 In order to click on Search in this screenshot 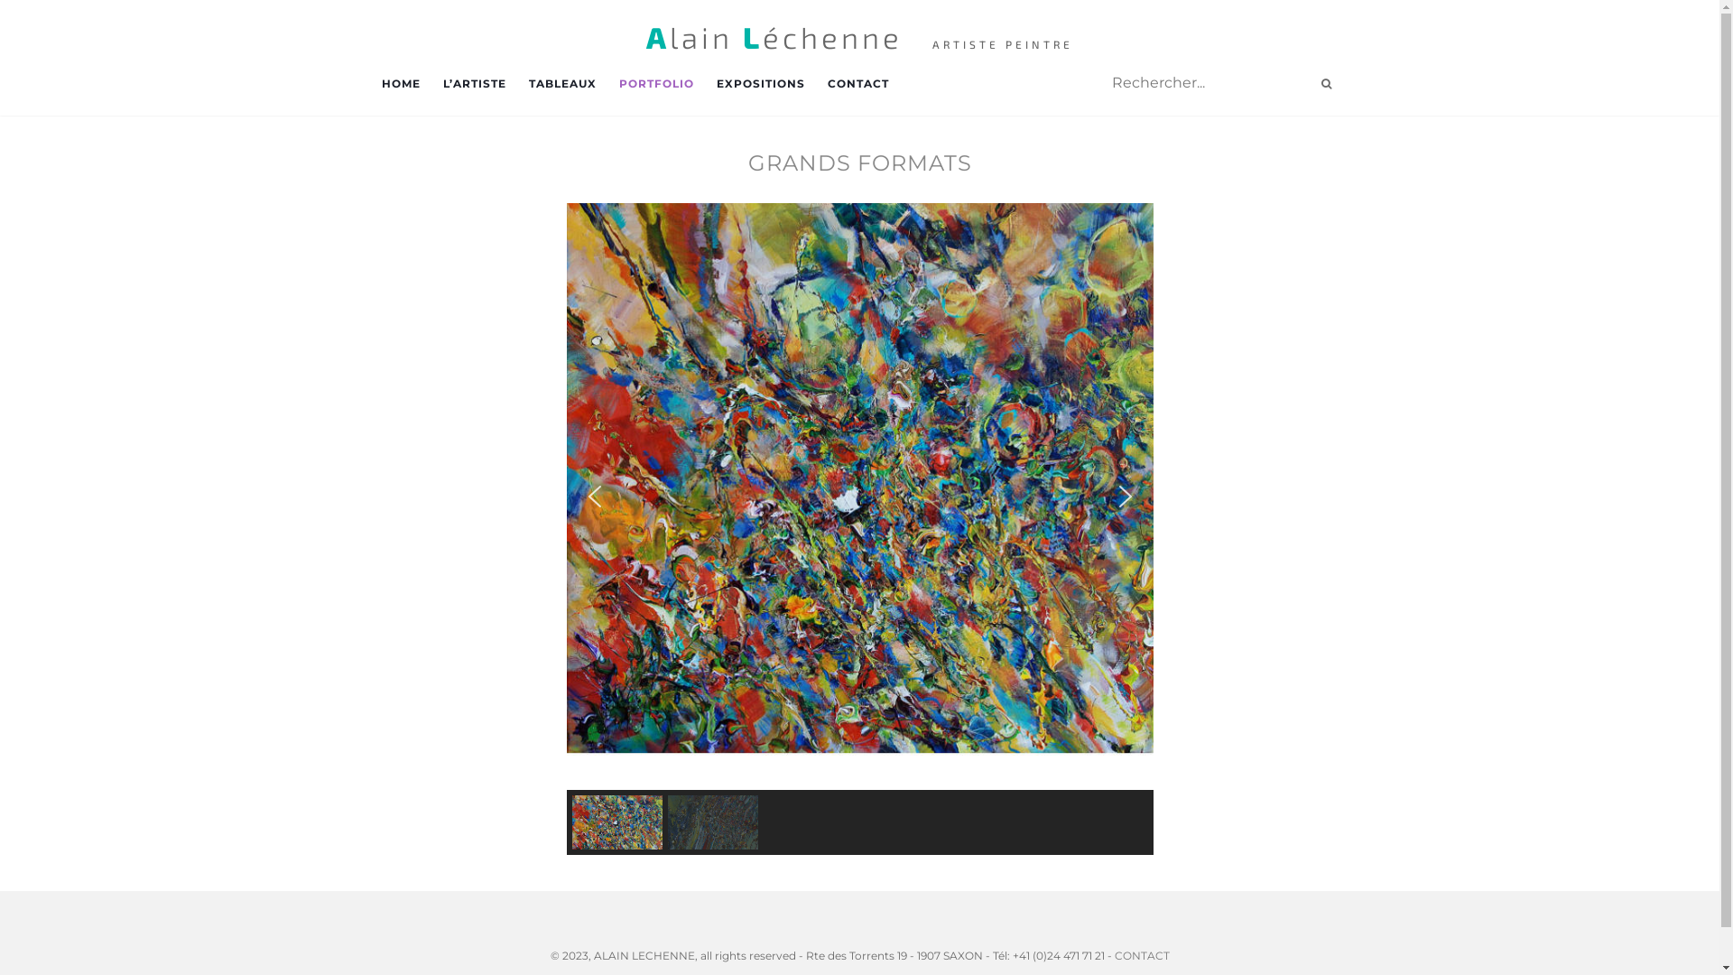, I will do `click(1327, 83)`.